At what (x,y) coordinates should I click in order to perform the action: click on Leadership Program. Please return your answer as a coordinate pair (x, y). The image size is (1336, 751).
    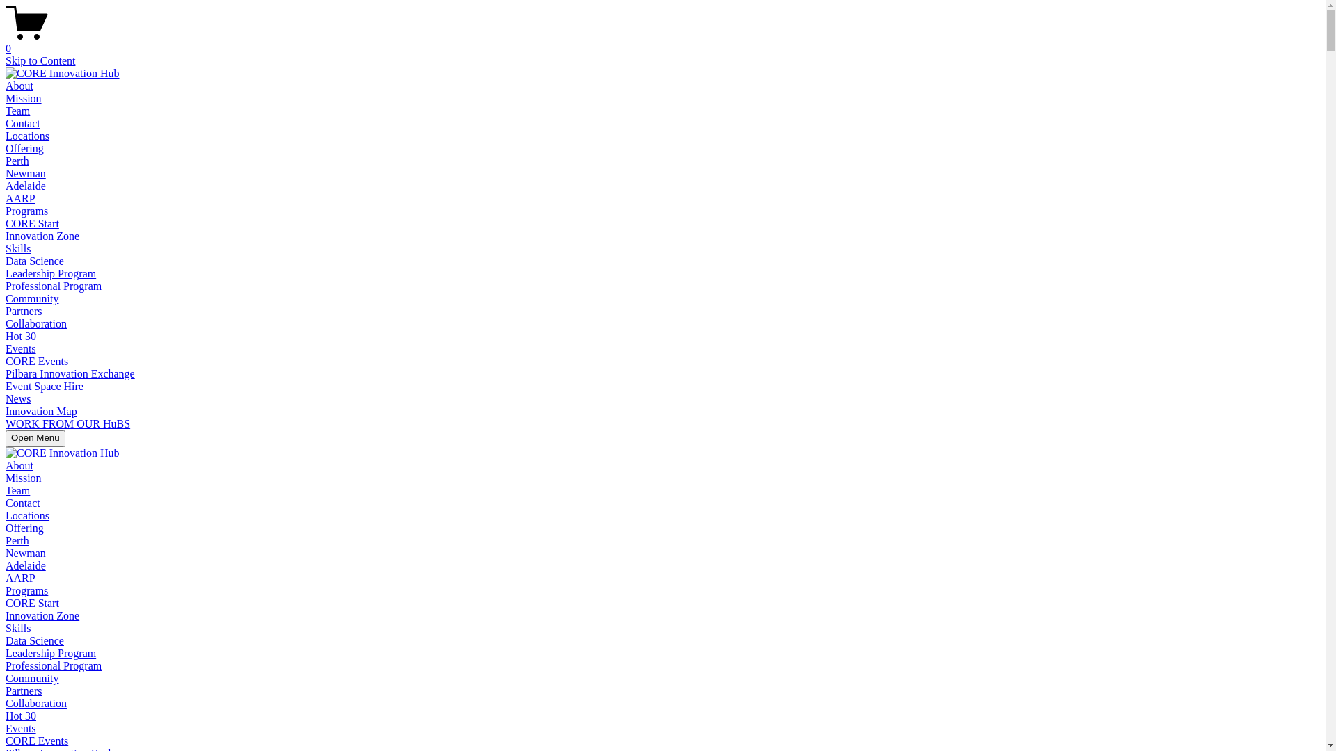
    Looking at the image, I should click on (51, 273).